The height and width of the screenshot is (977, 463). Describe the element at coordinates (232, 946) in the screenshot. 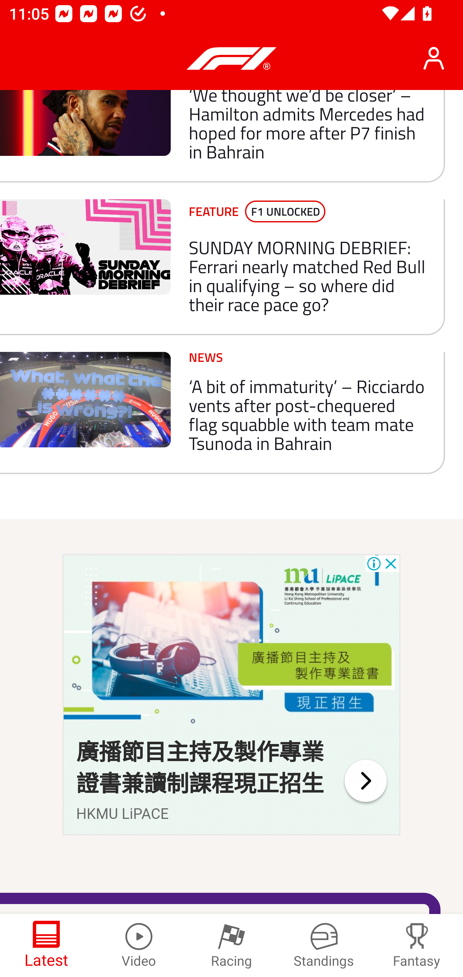

I see `Racing` at that location.